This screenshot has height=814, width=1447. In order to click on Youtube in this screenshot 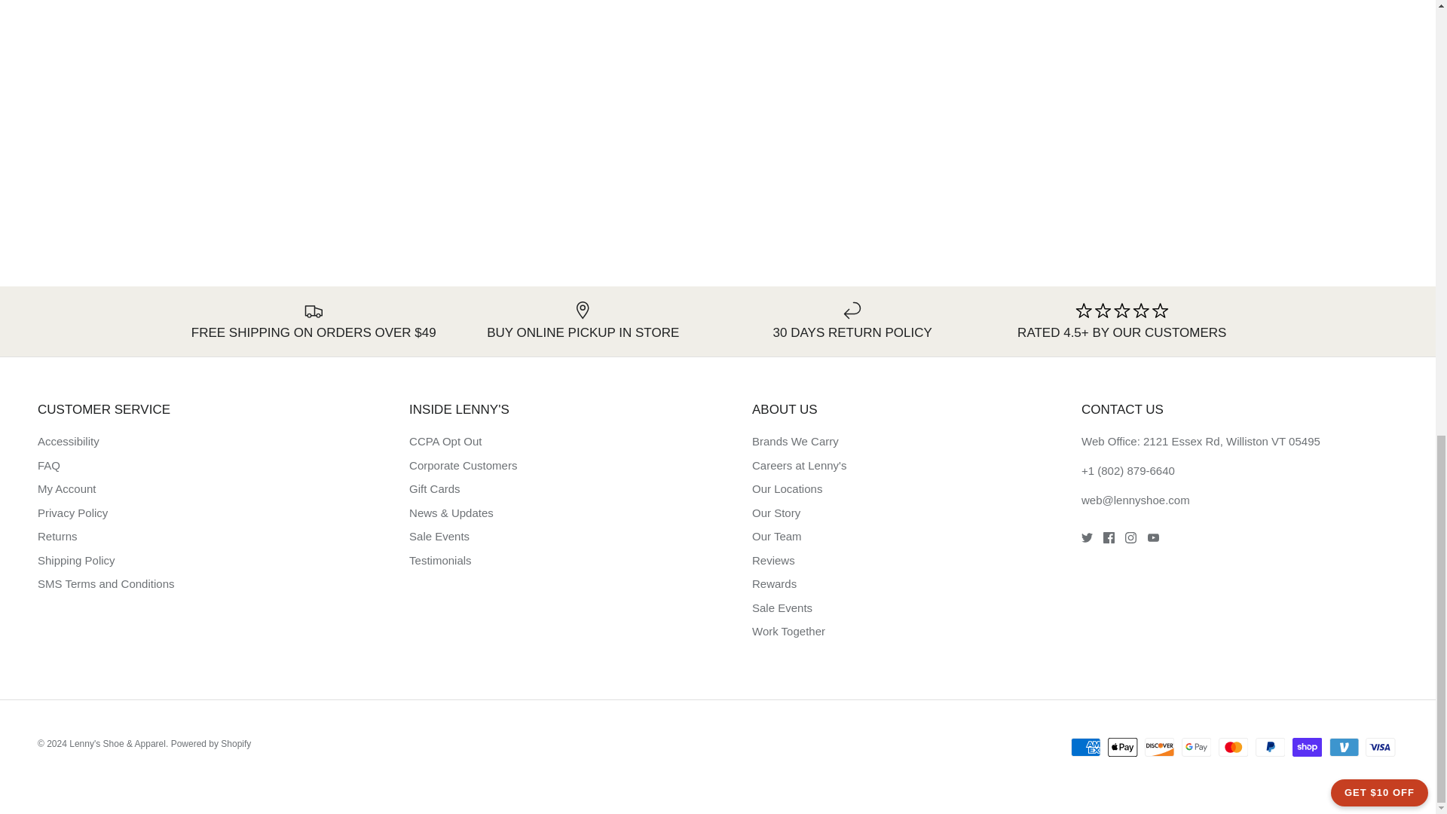, I will do `click(1153, 538)`.